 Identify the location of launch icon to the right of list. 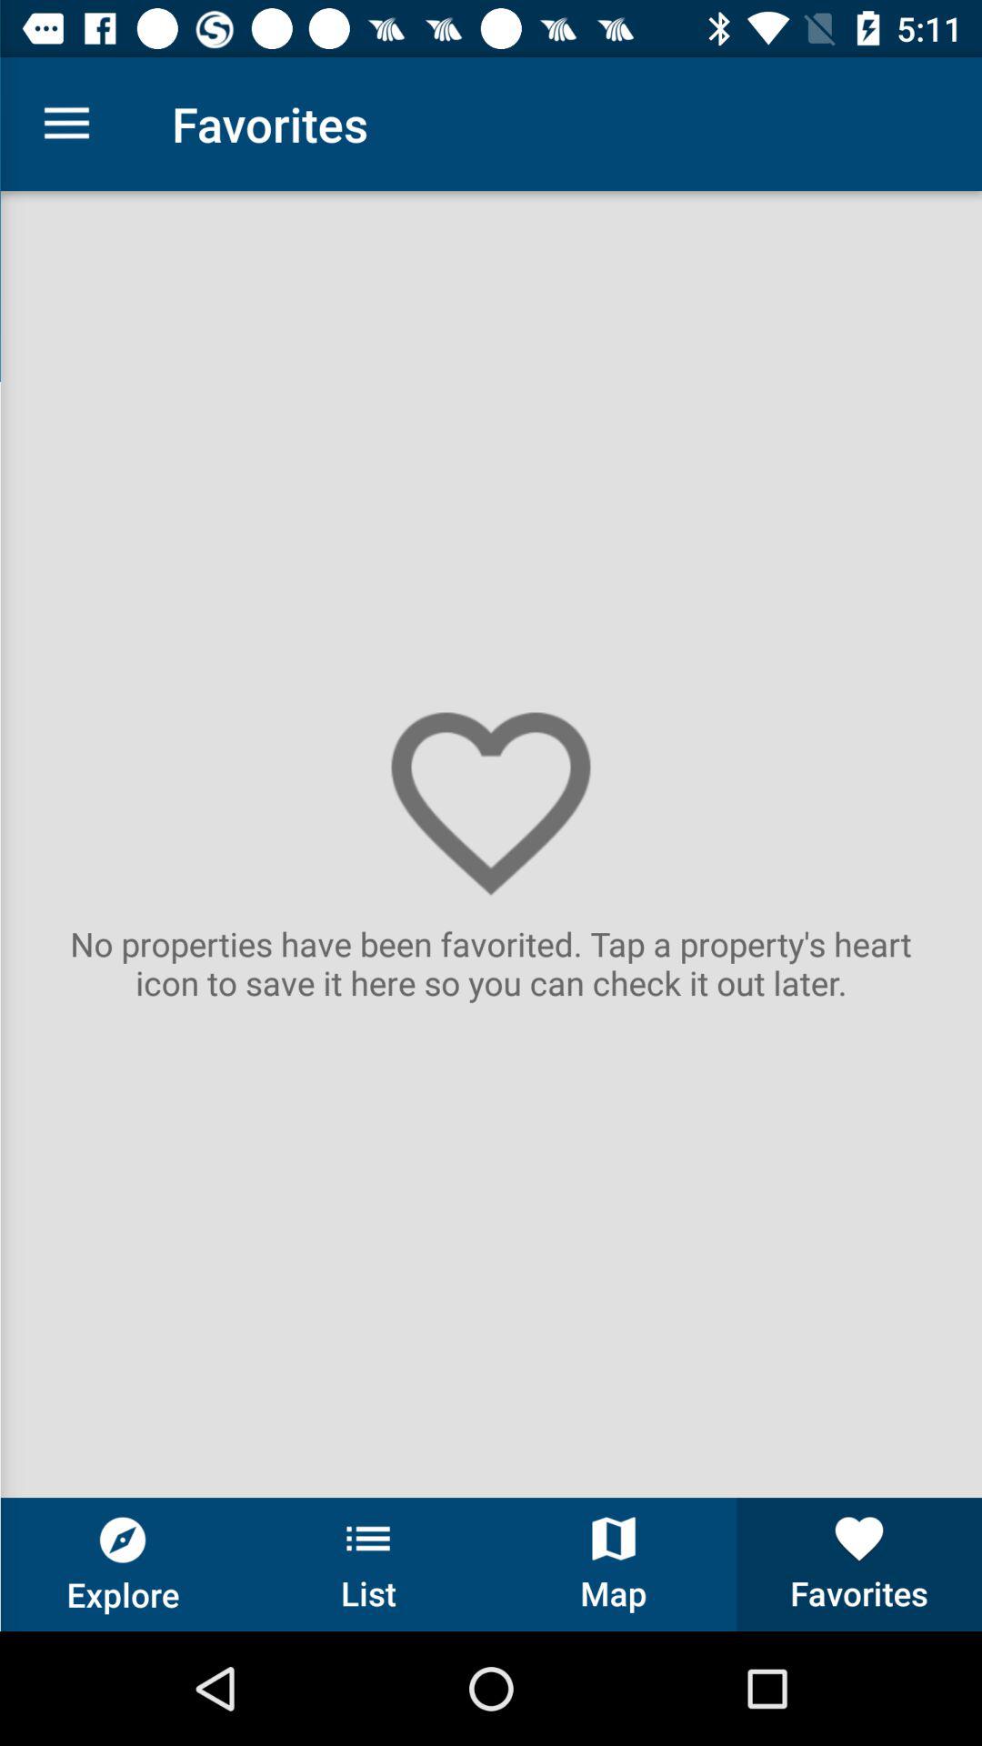
(614, 1564).